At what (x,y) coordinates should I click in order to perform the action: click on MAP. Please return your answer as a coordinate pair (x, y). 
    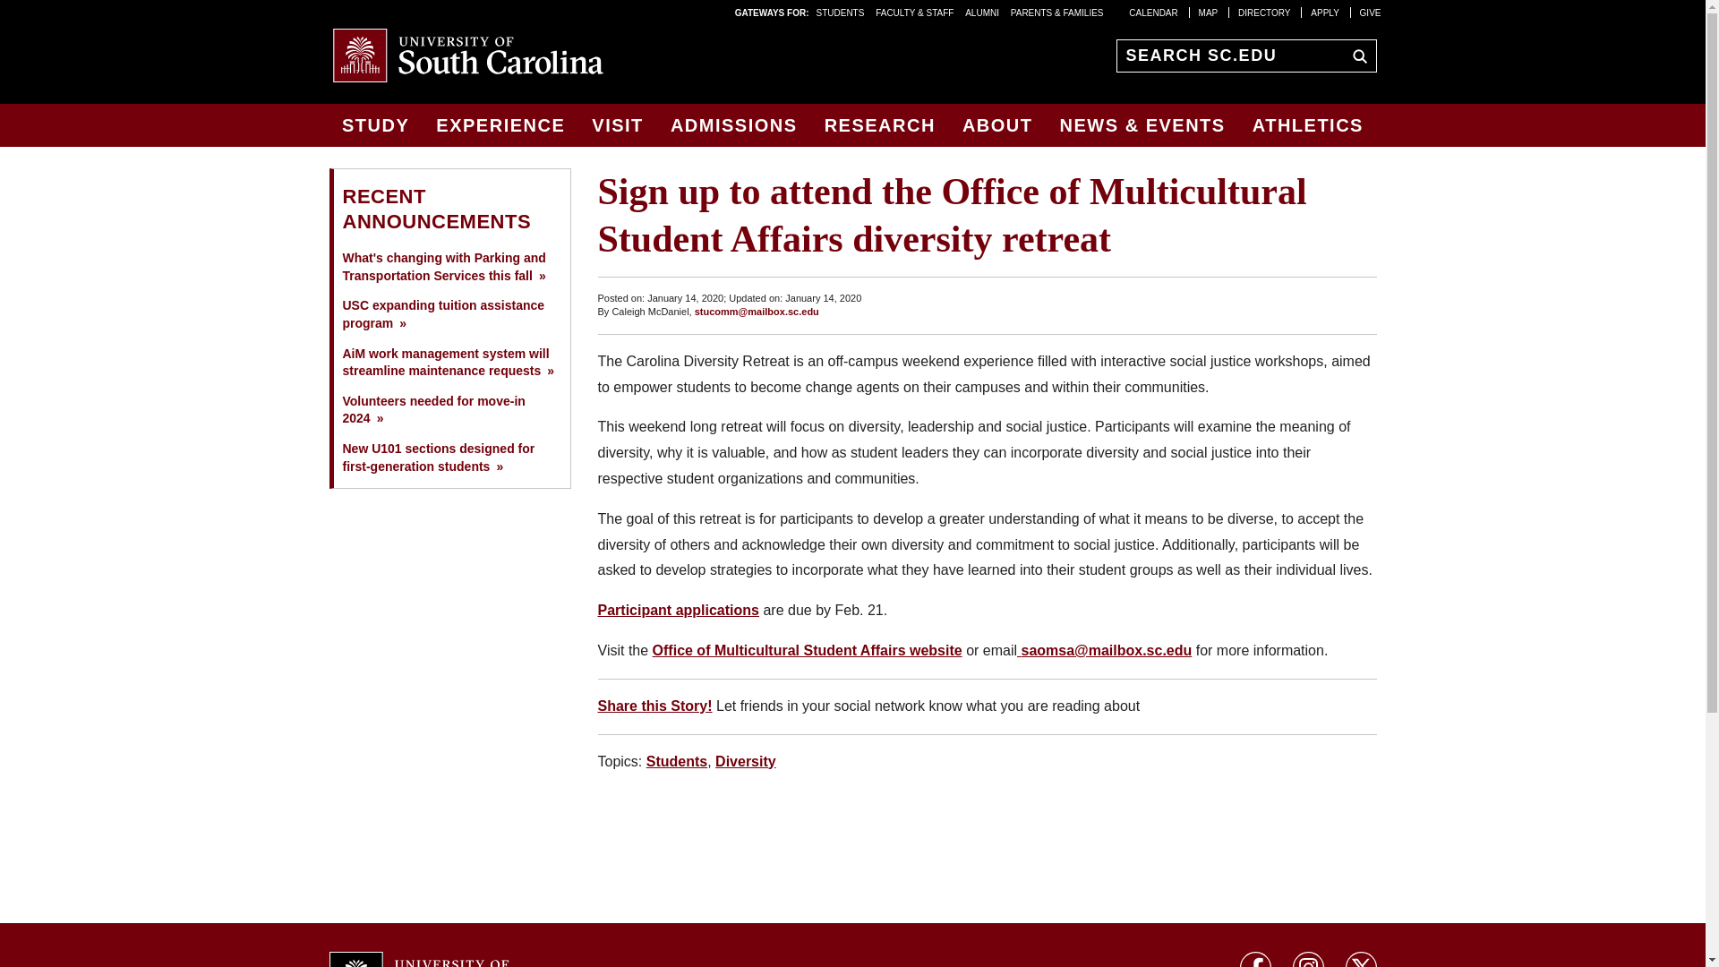
    Looking at the image, I should click on (1209, 12).